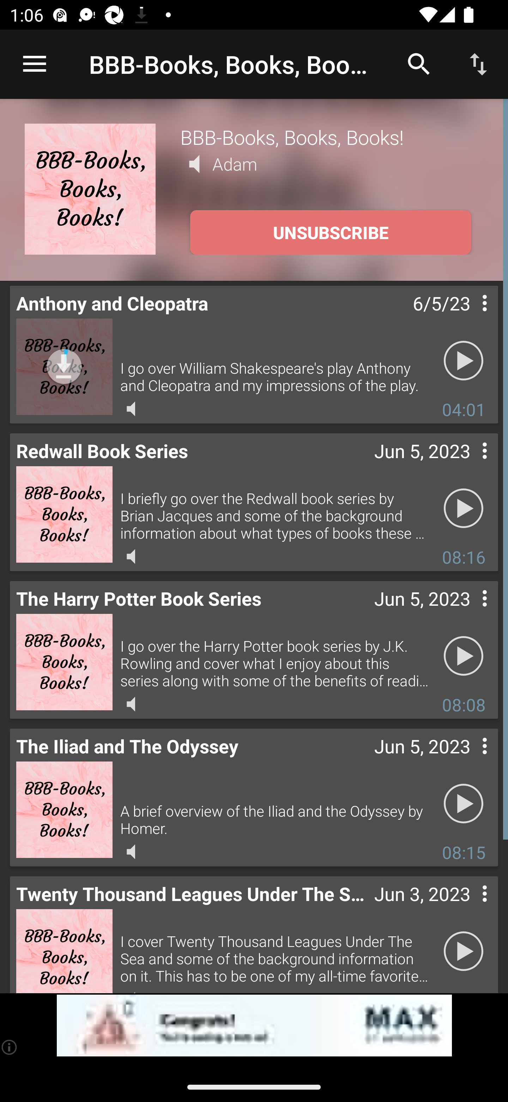 This screenshot has width=508, height=1102. Describe the element at coordinates (330, 232) in the screenshot. I see `UNSUBSCRIBE` at that location.